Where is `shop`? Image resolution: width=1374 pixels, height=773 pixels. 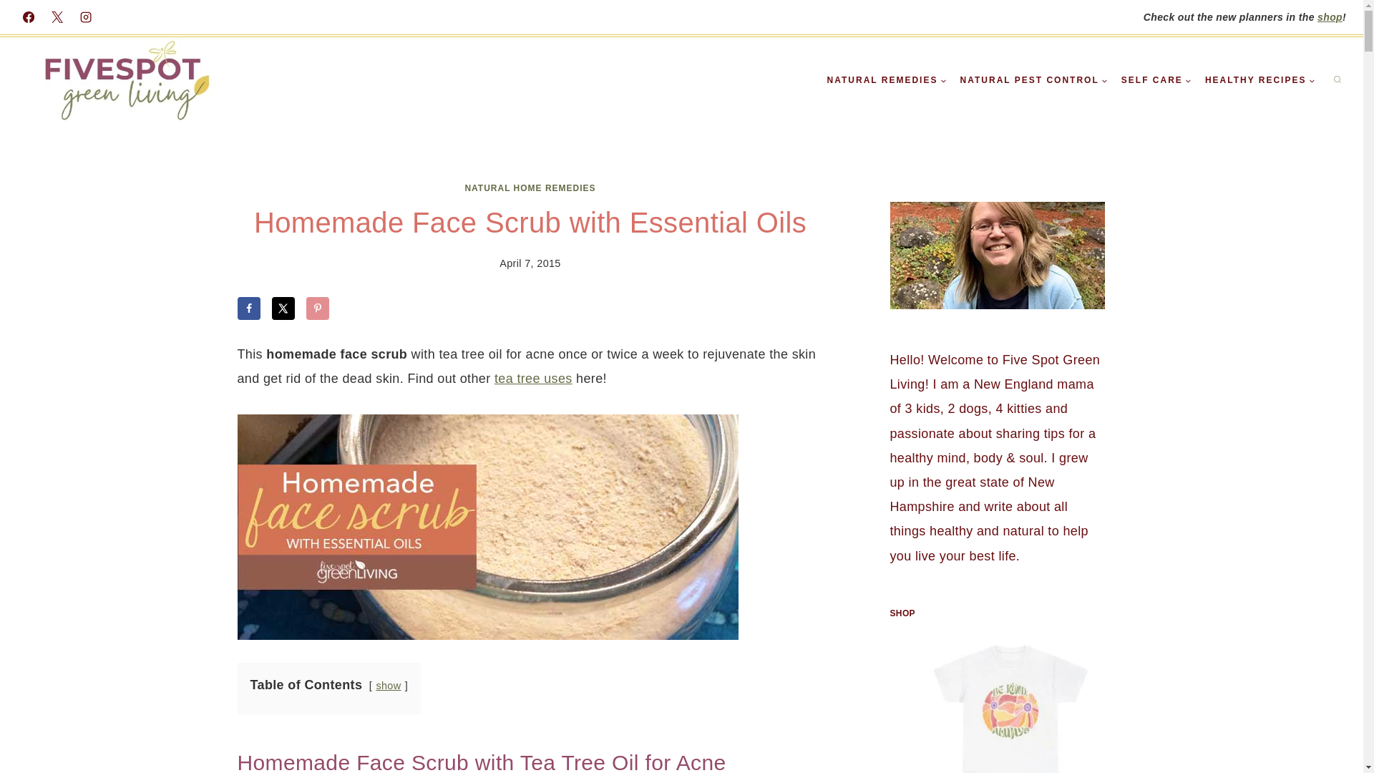 shop is located at coordinates (1330, 17).